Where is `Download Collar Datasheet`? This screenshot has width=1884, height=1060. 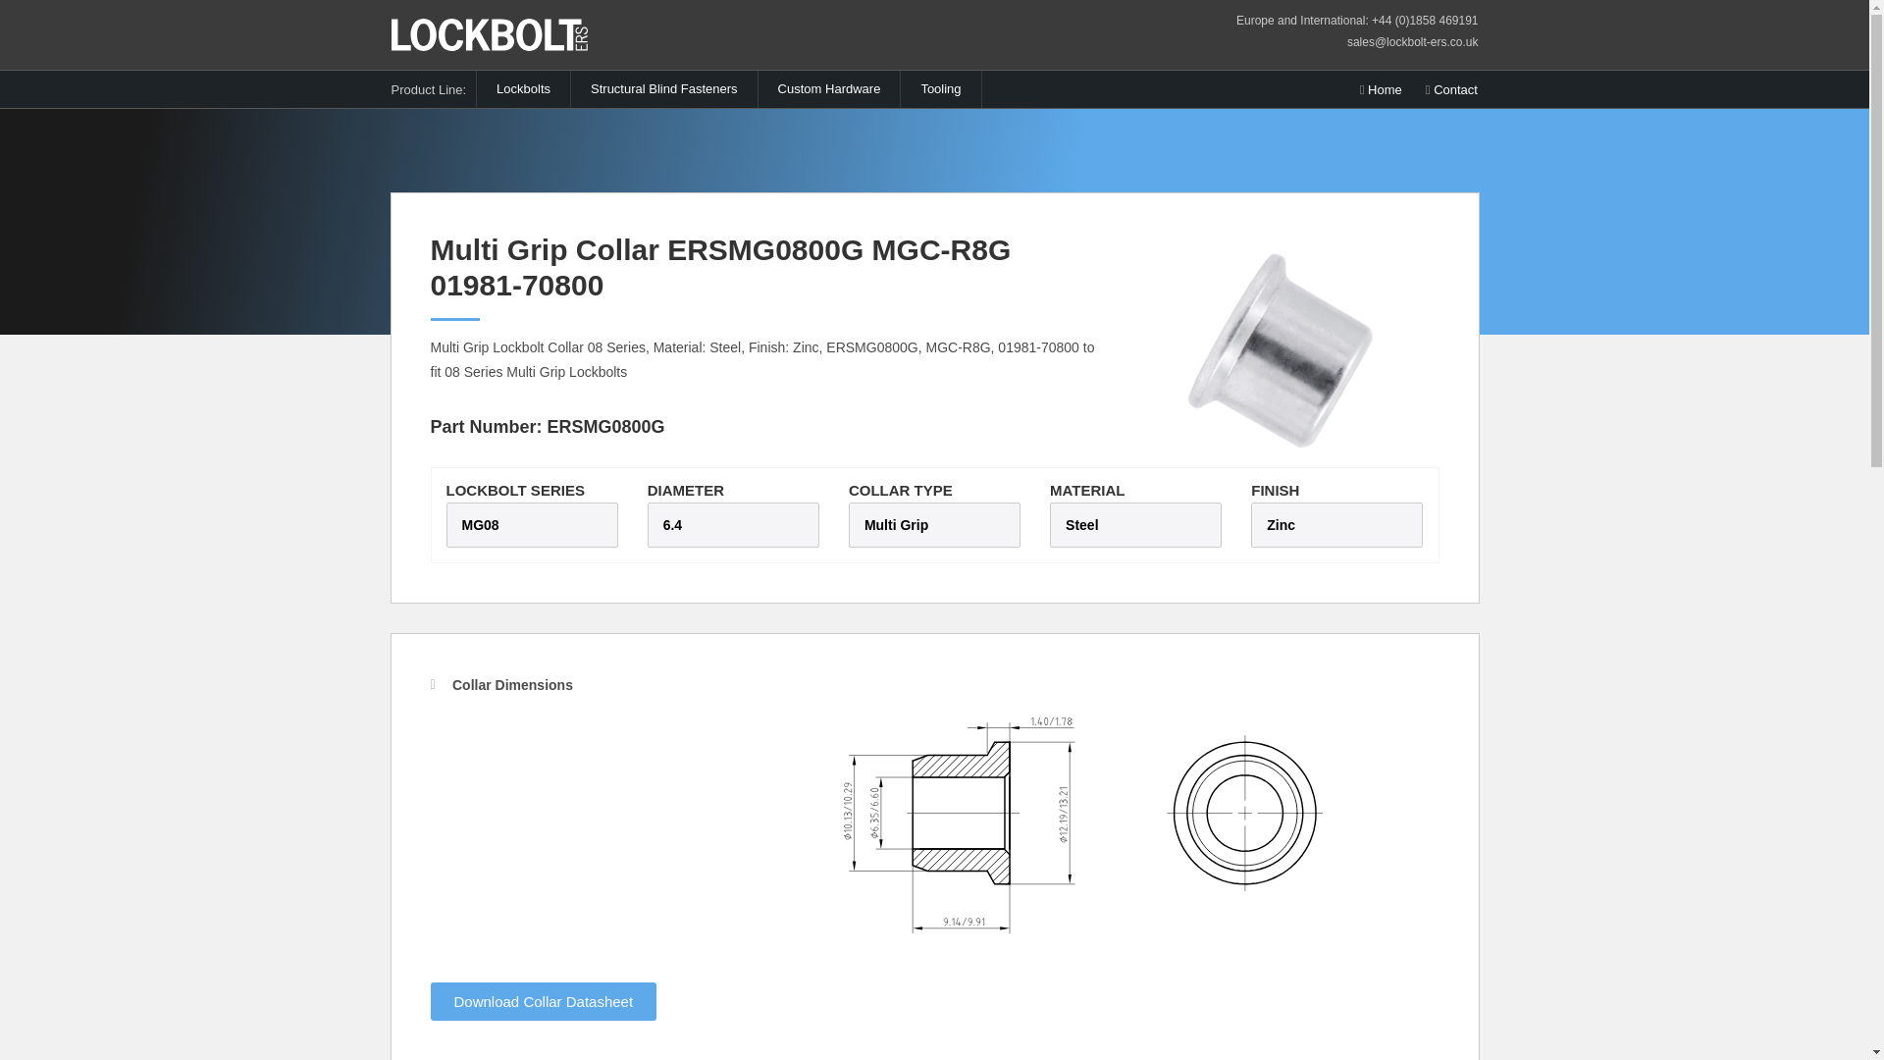
Download Collar Datasheet is located at coordinates (542, 1001).